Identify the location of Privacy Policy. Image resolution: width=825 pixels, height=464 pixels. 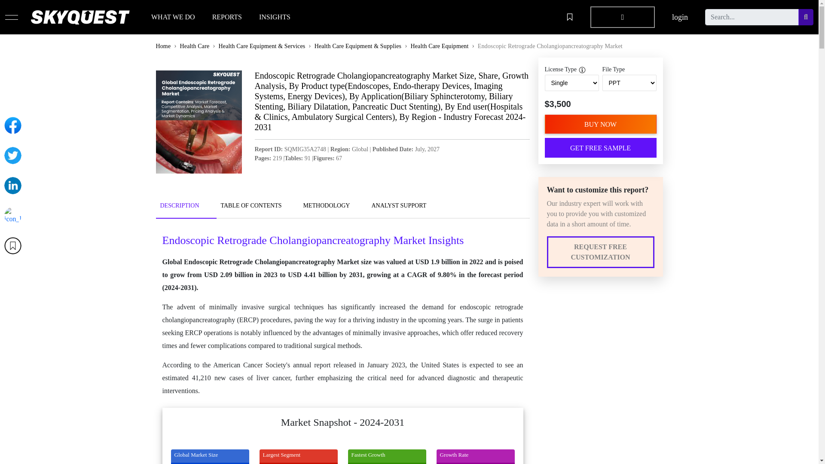
(434, 315).